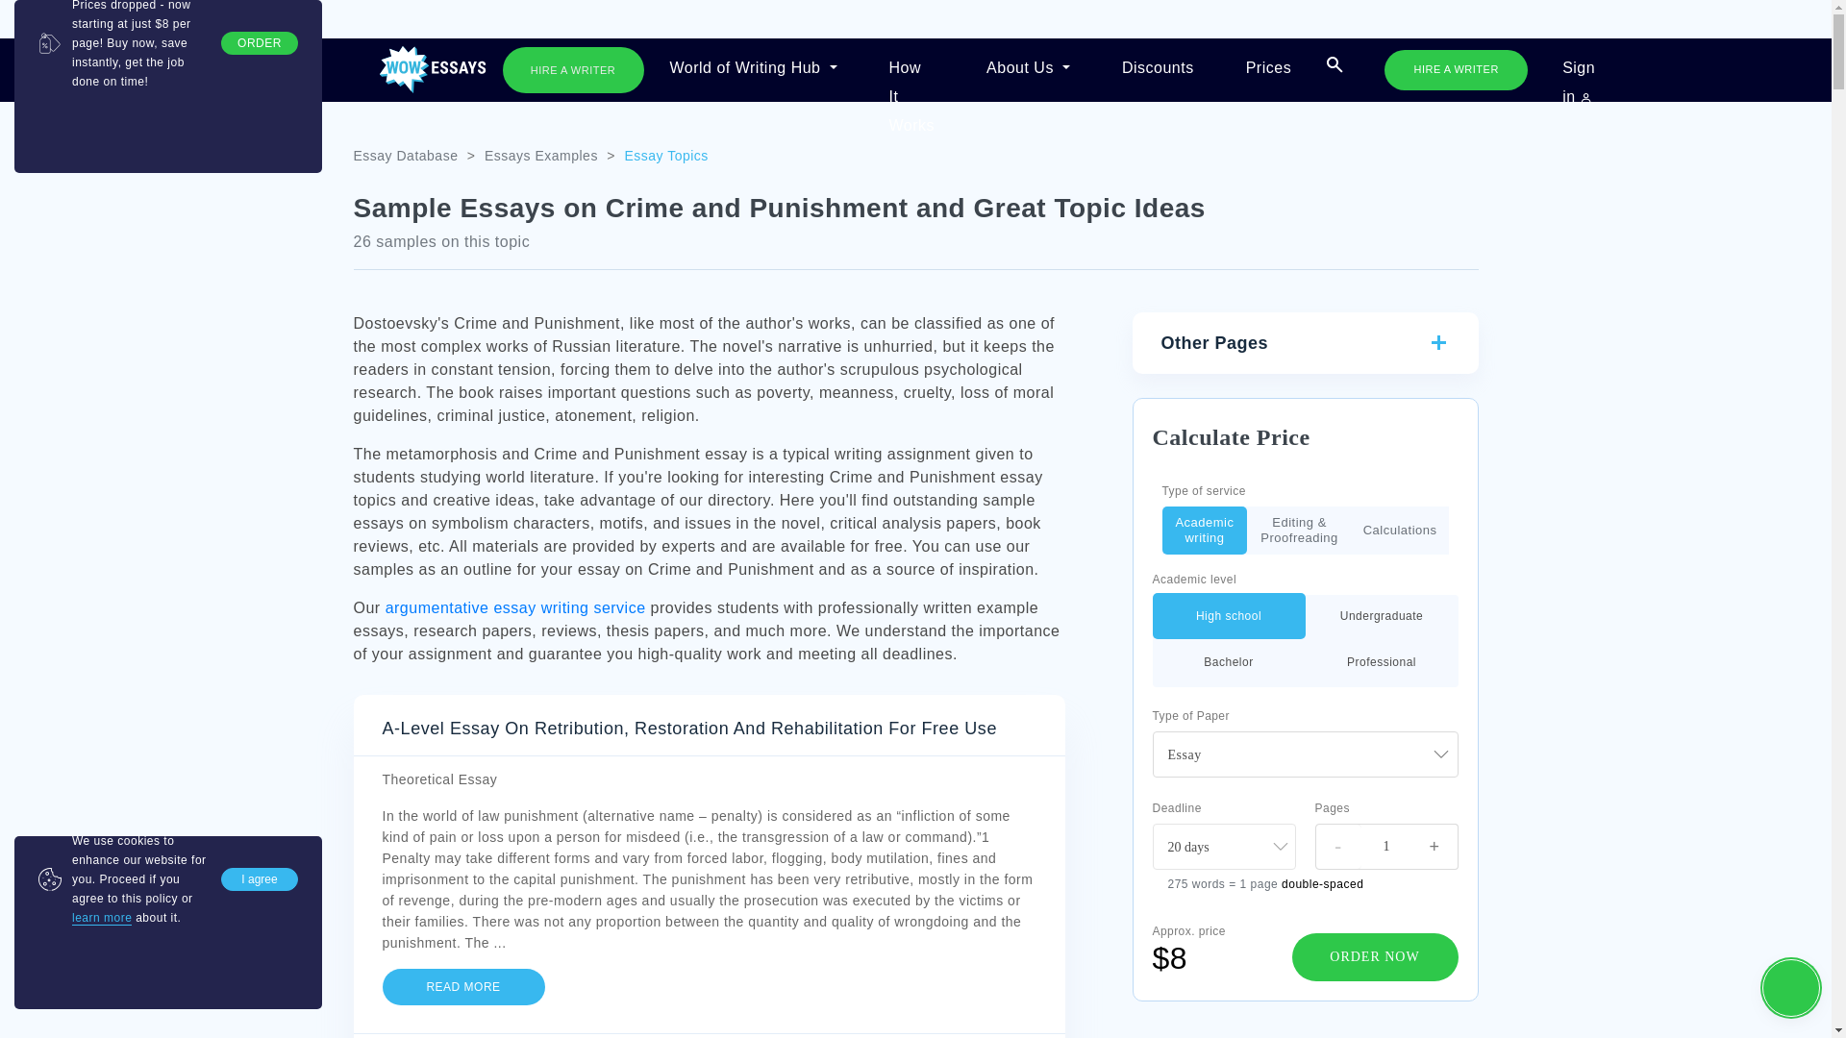 Image resolution: width=1846 pixels, height=1038 pixels. I want to click on 2, so click(1263, 531).